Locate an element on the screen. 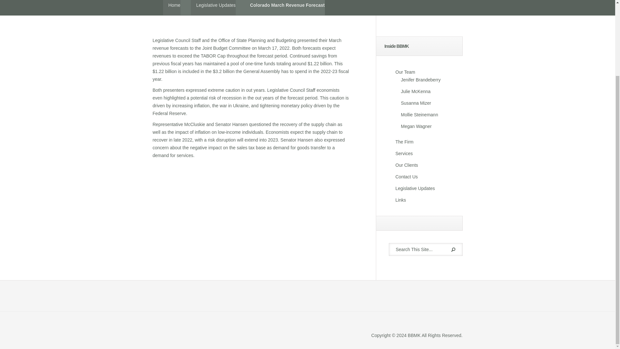 This screenshot has height=349, width=620. Megan Wagner is located at coordinates (416, 126).